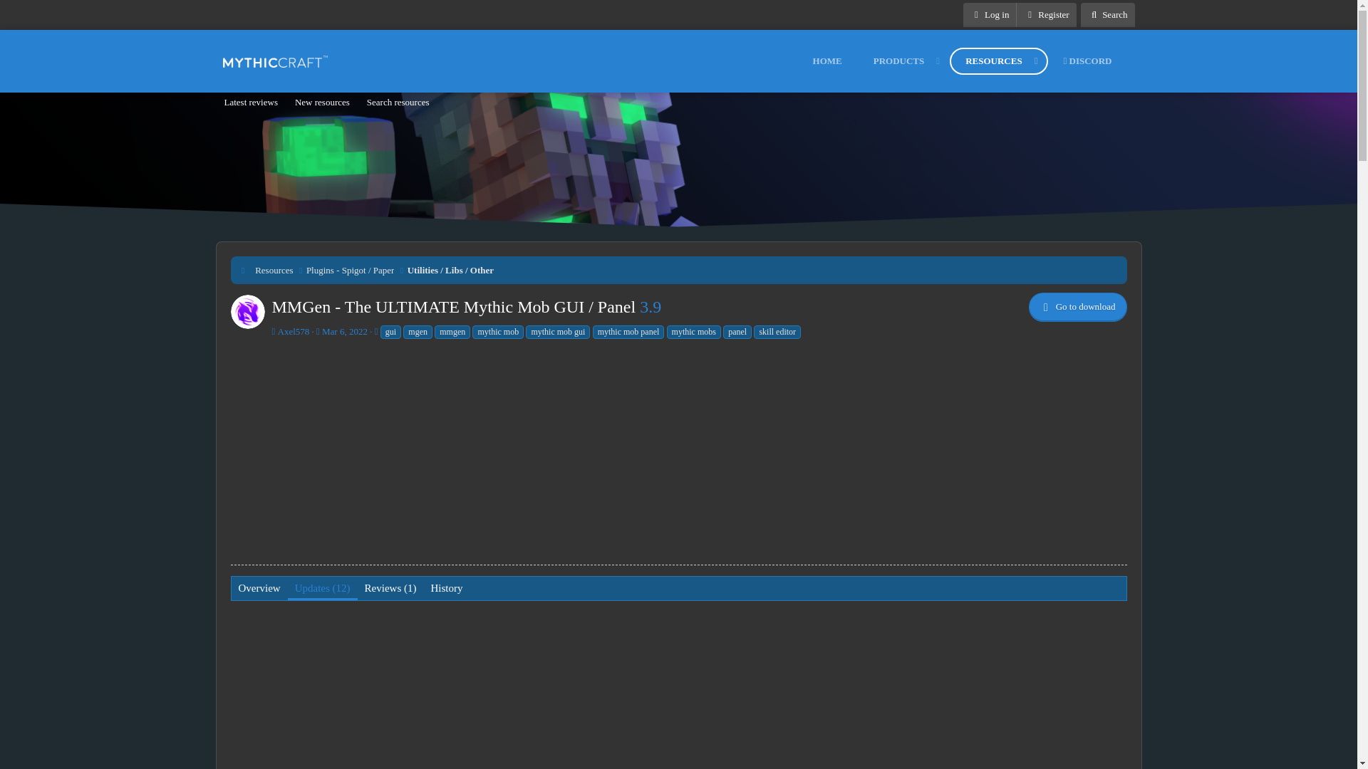 The width and height of the screenshot is (1368, 769). What do you see at coordinates (250, 103) in the screenshot?
I see `Log in` at bounding box center [250, 103].